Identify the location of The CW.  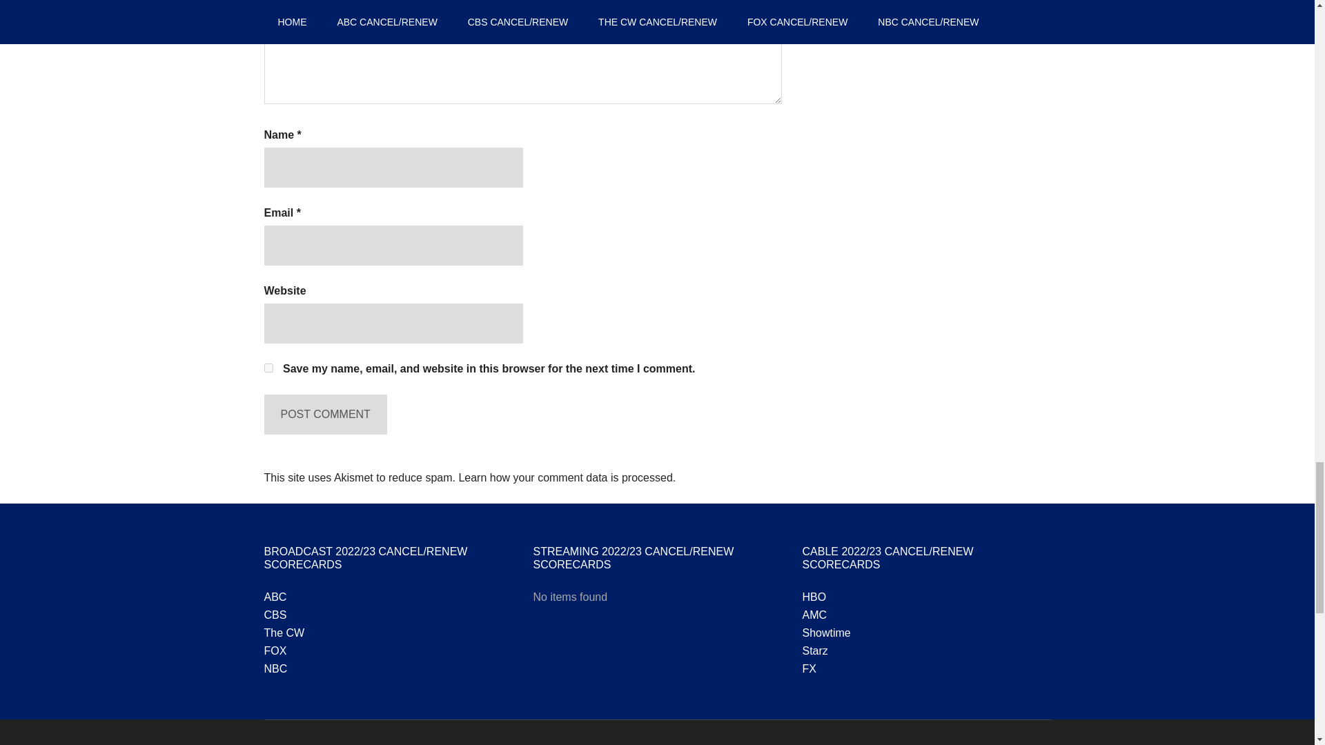
(284, 633).